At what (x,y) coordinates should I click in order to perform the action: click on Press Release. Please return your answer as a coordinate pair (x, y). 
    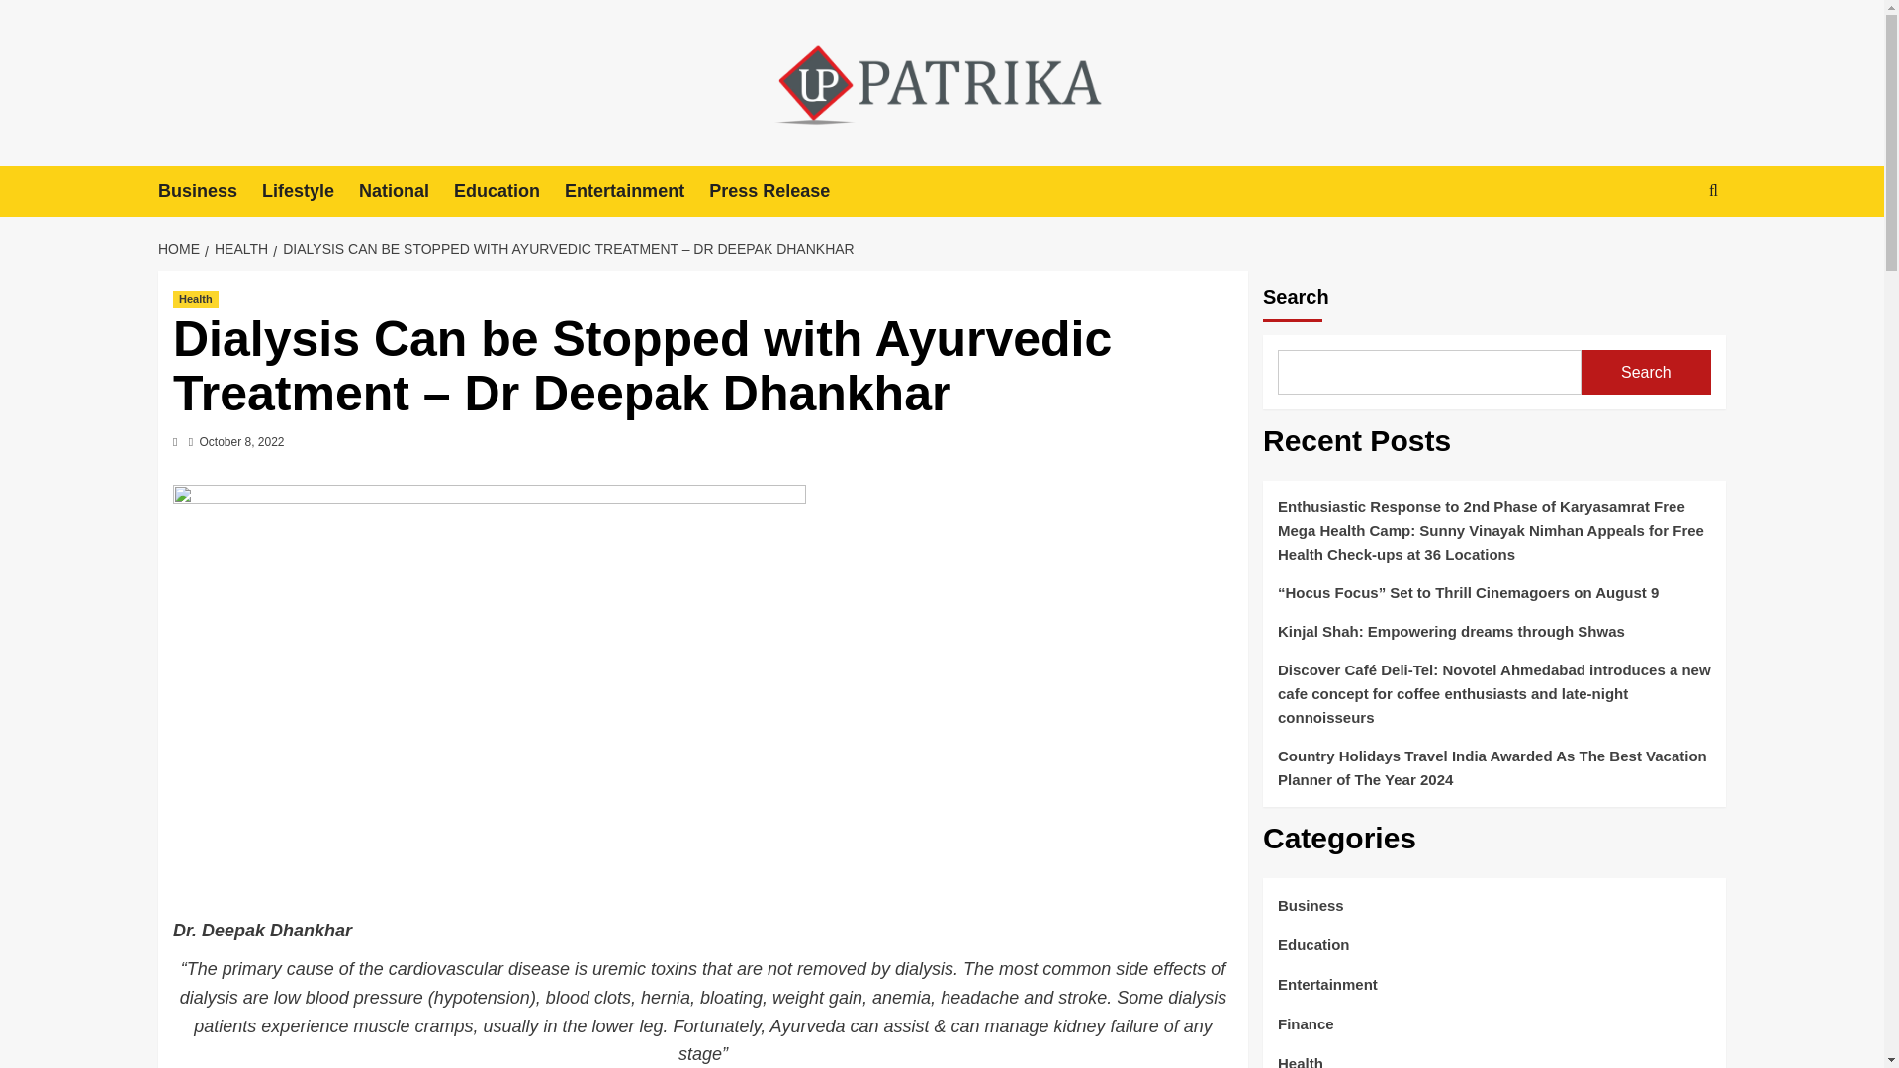
    Looking at the image, I should click on (781, 192).